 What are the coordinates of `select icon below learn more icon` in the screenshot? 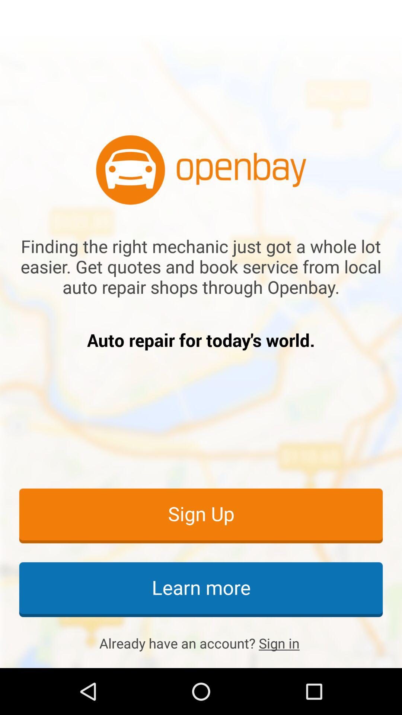 It's located at (201, 643).